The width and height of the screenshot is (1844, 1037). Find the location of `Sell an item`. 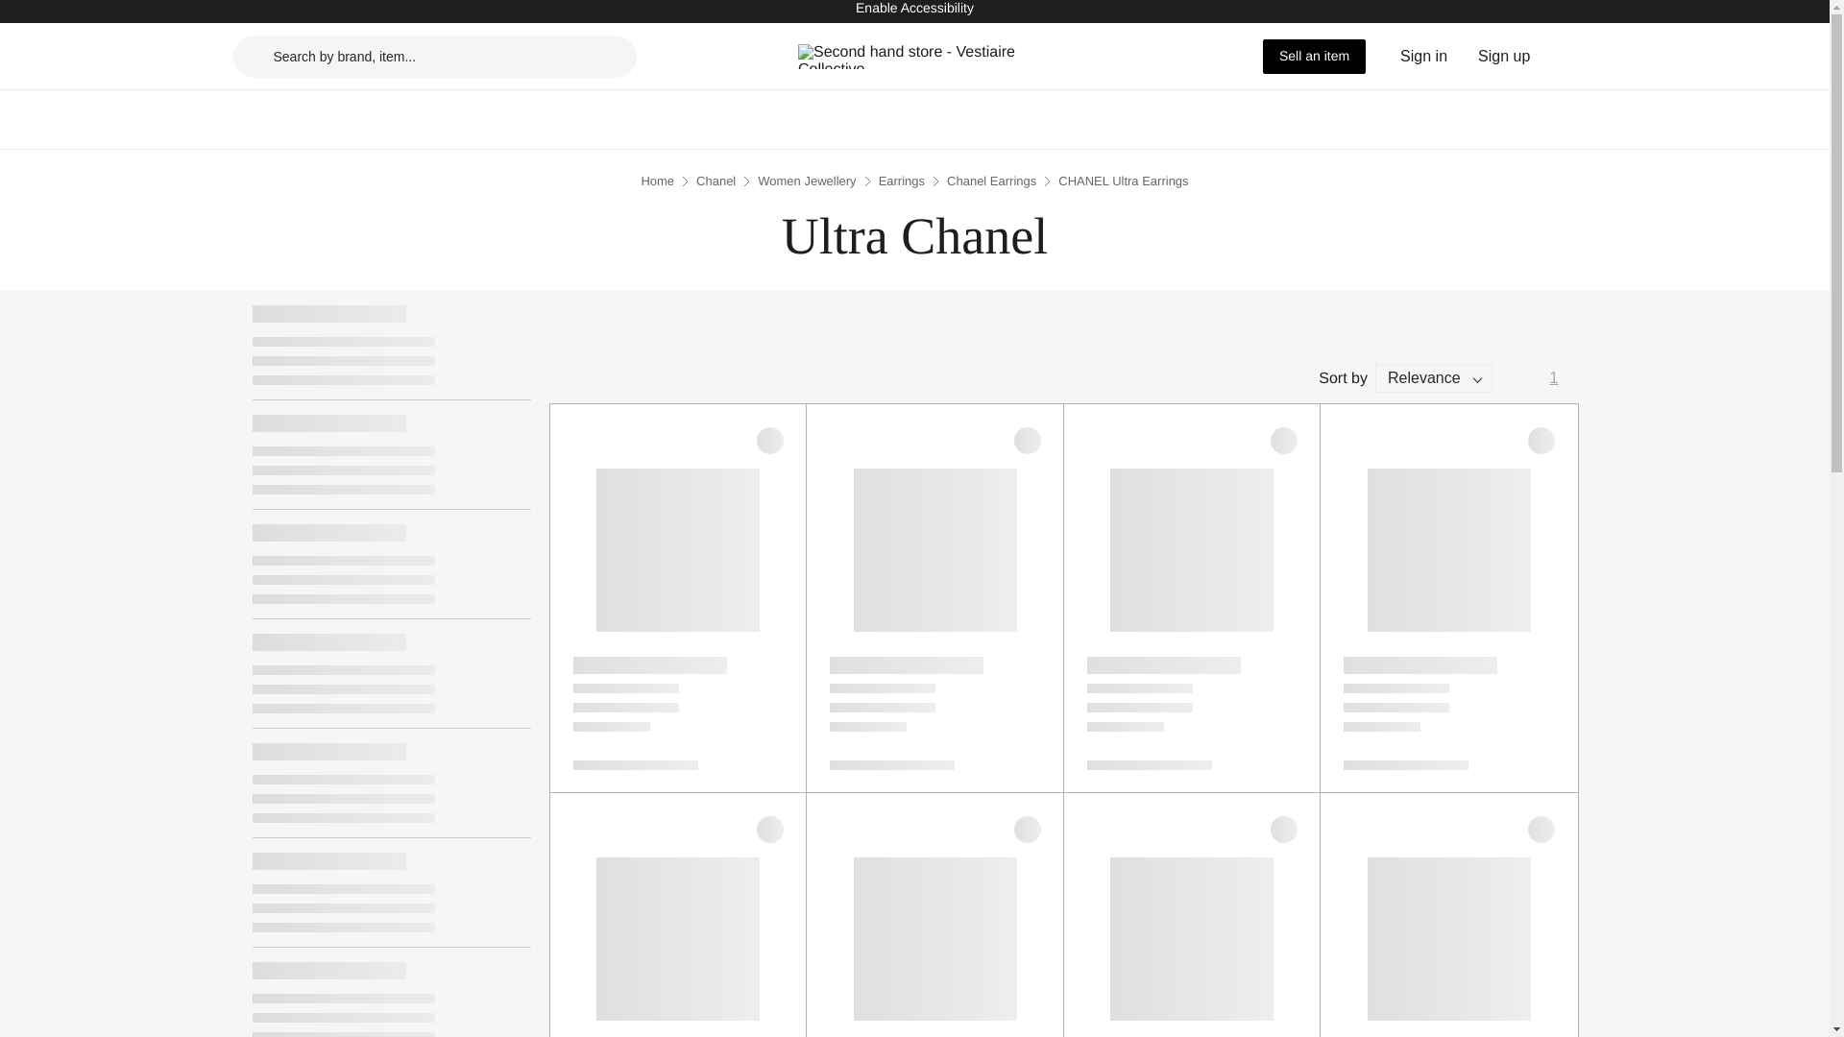

Sell an item is located at coordinates (1314, 55).